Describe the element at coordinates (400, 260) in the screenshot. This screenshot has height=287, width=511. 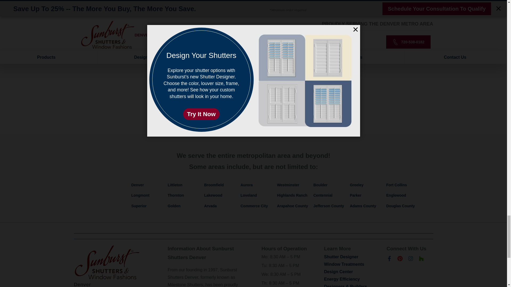
I see `Follow us on Pinterest` at that location.